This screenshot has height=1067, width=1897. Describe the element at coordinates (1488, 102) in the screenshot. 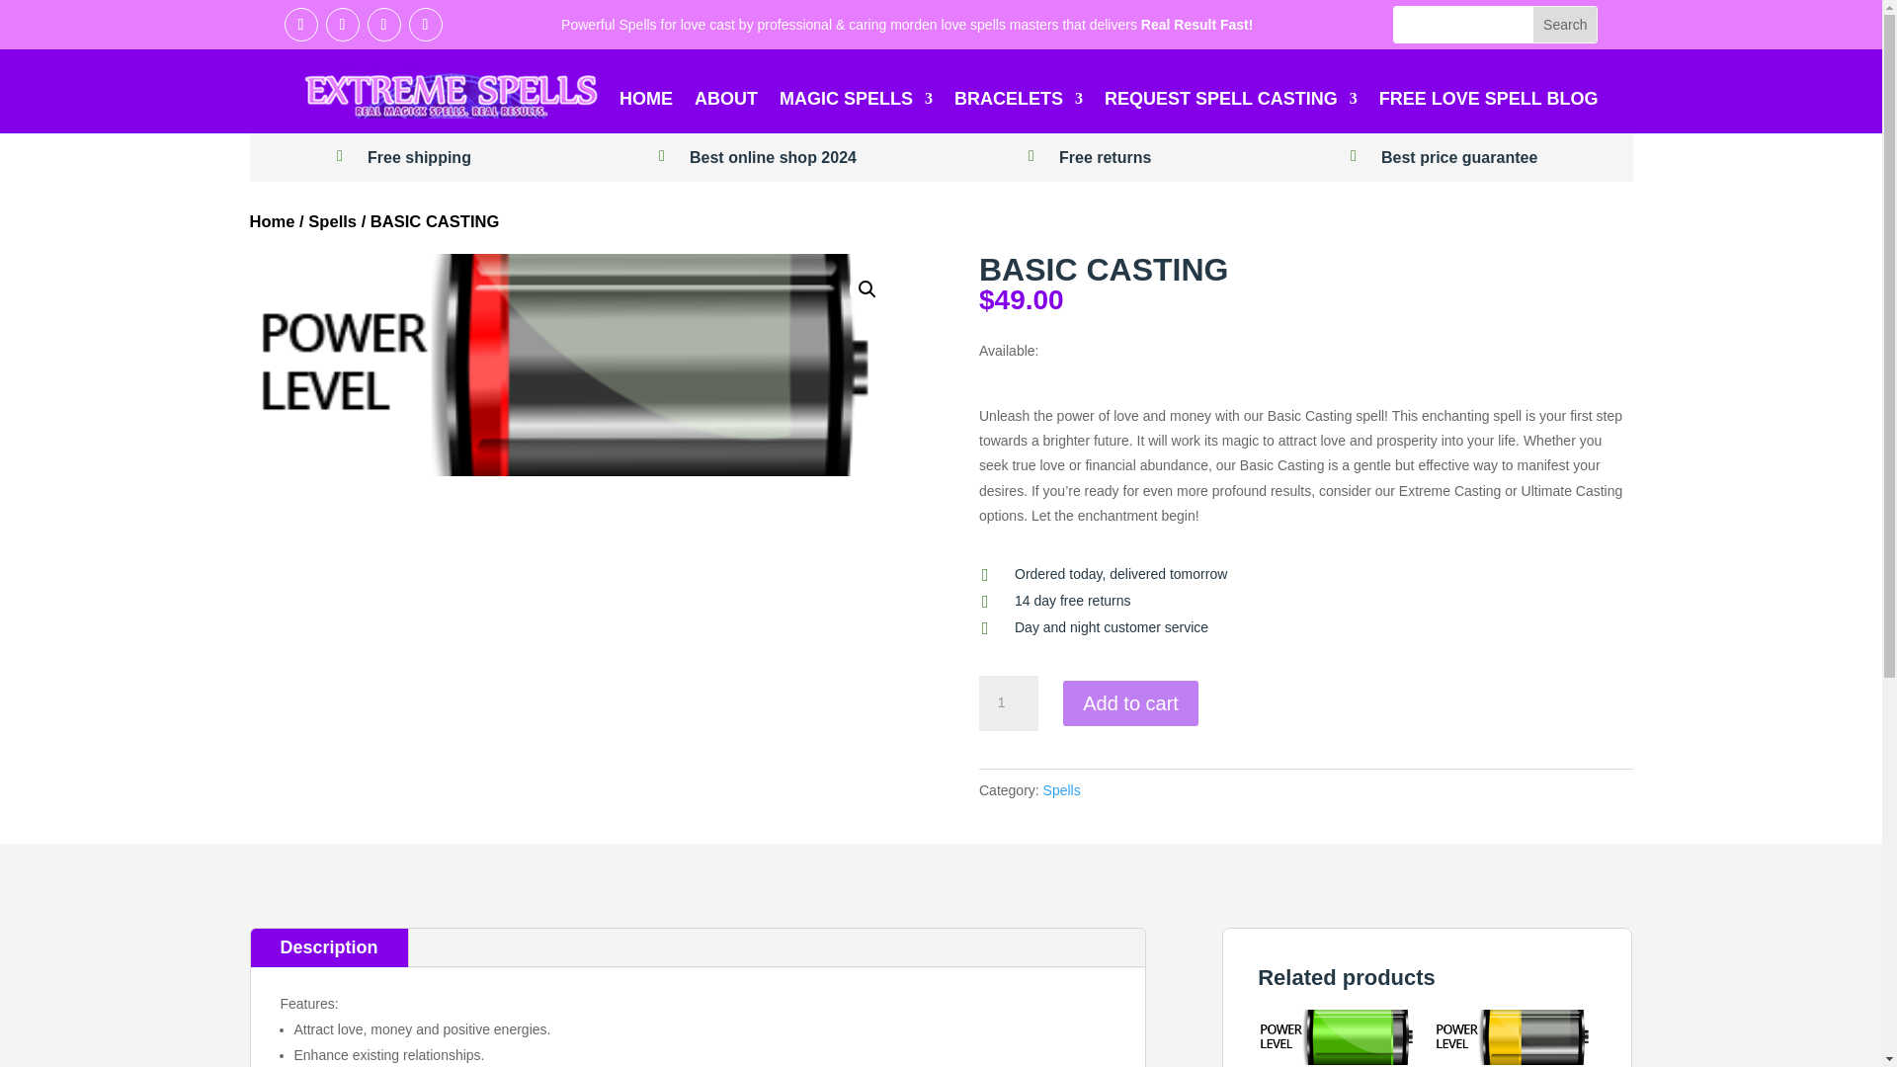

I see `FREE LOVE SPELL BLOG` at that location.